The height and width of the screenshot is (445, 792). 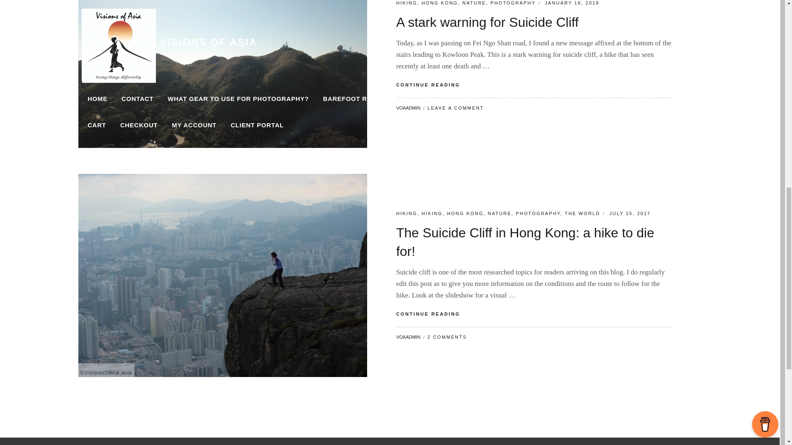 I want to click on JULY 15, 2017, so click(x=439, y=2).